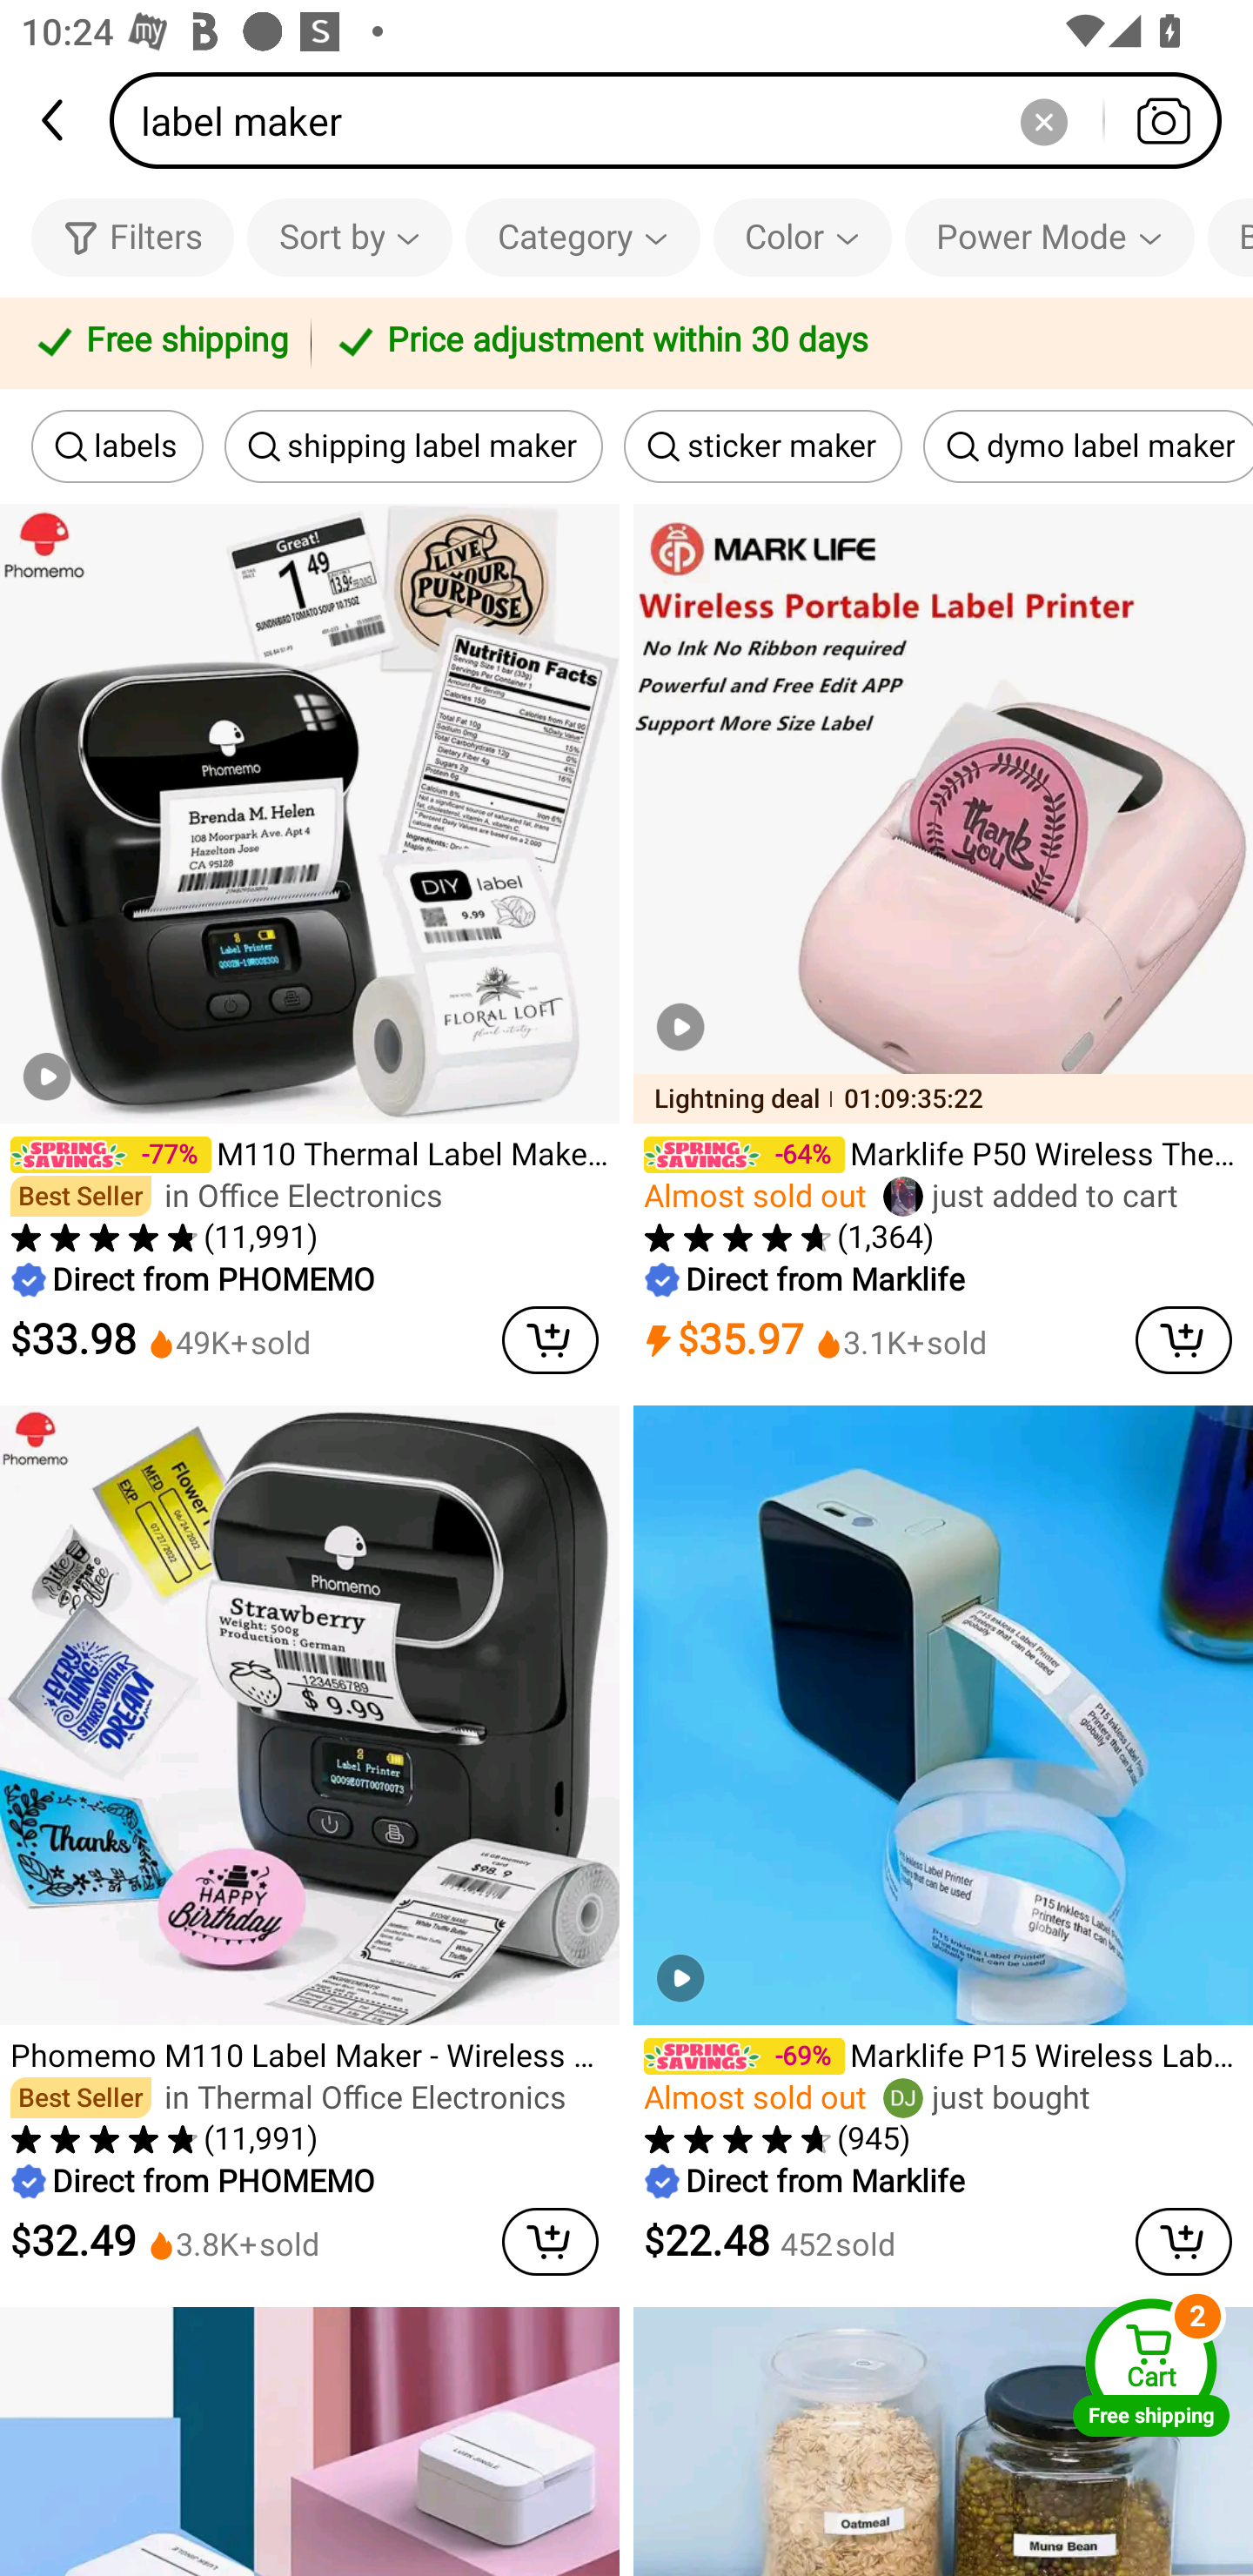 The height and width of the screenshot is (2576, 1253). What do you see at coordinates (583, 237) in the screenshot?
I see `Category` at bounding box center [583, 237].